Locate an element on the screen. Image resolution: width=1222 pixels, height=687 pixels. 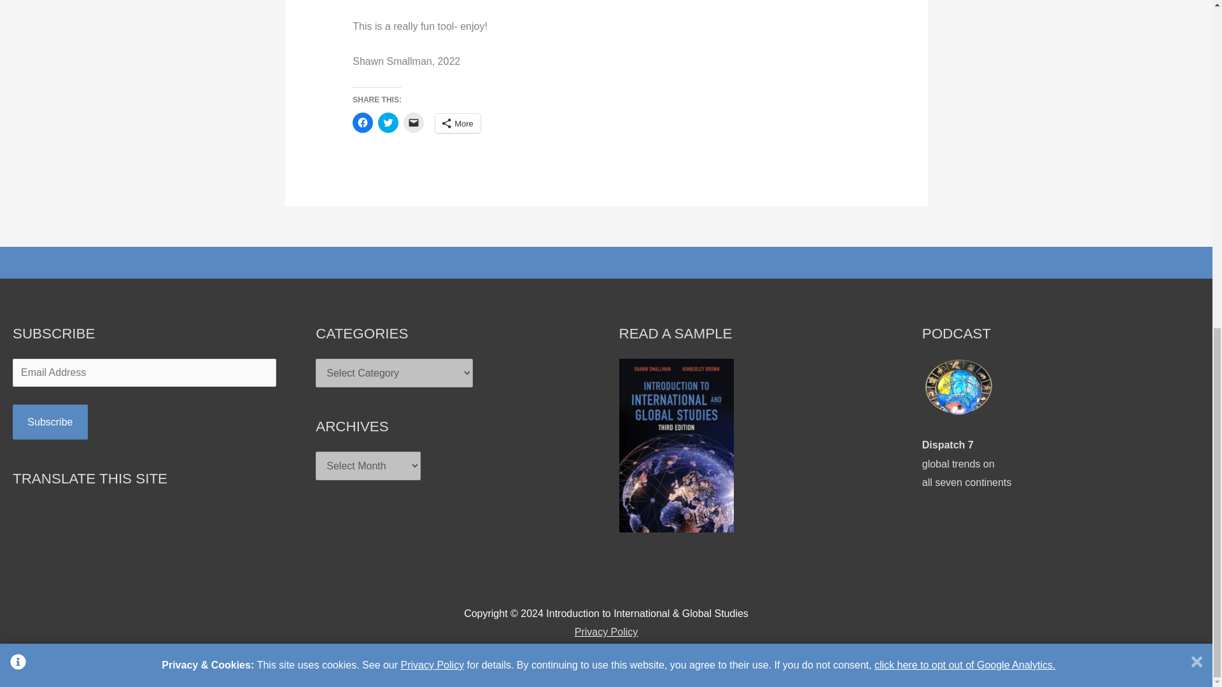
Subscribe is located at coordinates (457, 123).